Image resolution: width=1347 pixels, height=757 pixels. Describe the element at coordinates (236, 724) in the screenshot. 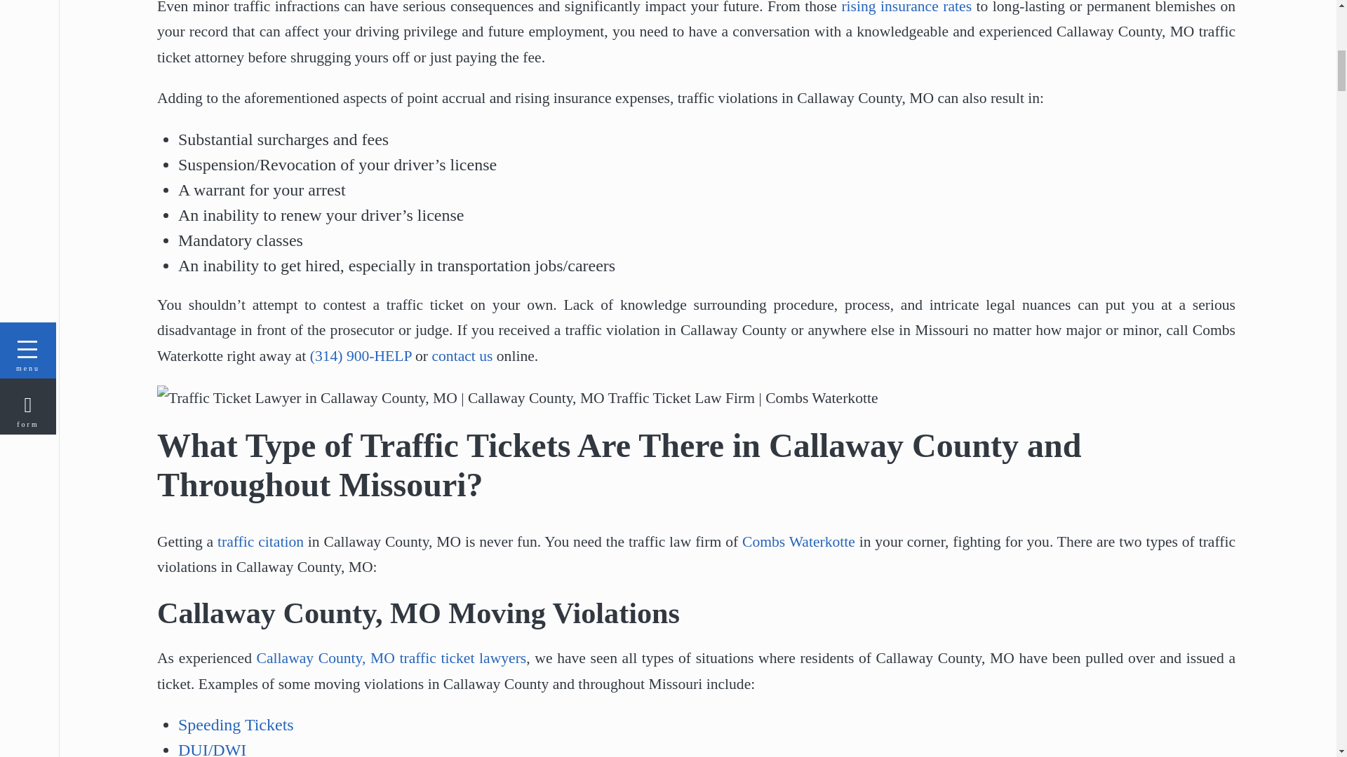

I see `Speeding Tickets` at that location.